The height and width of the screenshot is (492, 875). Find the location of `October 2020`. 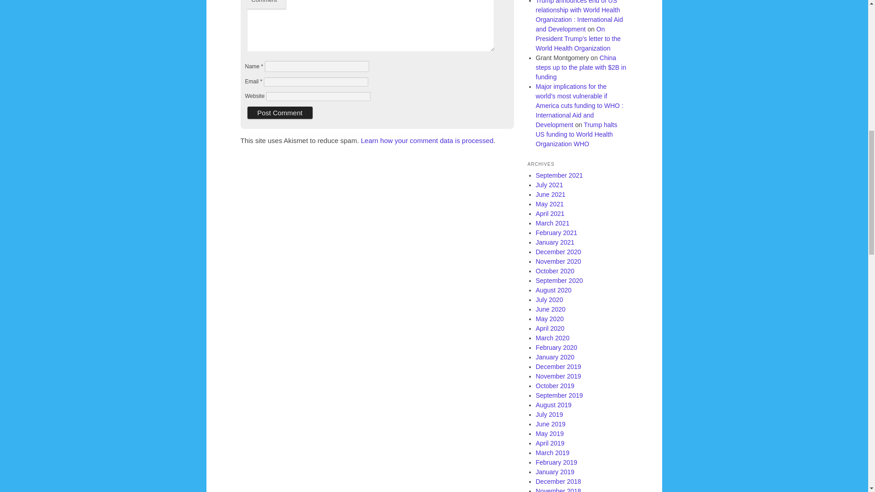

October 2020 is located at coordinates (555, 271).